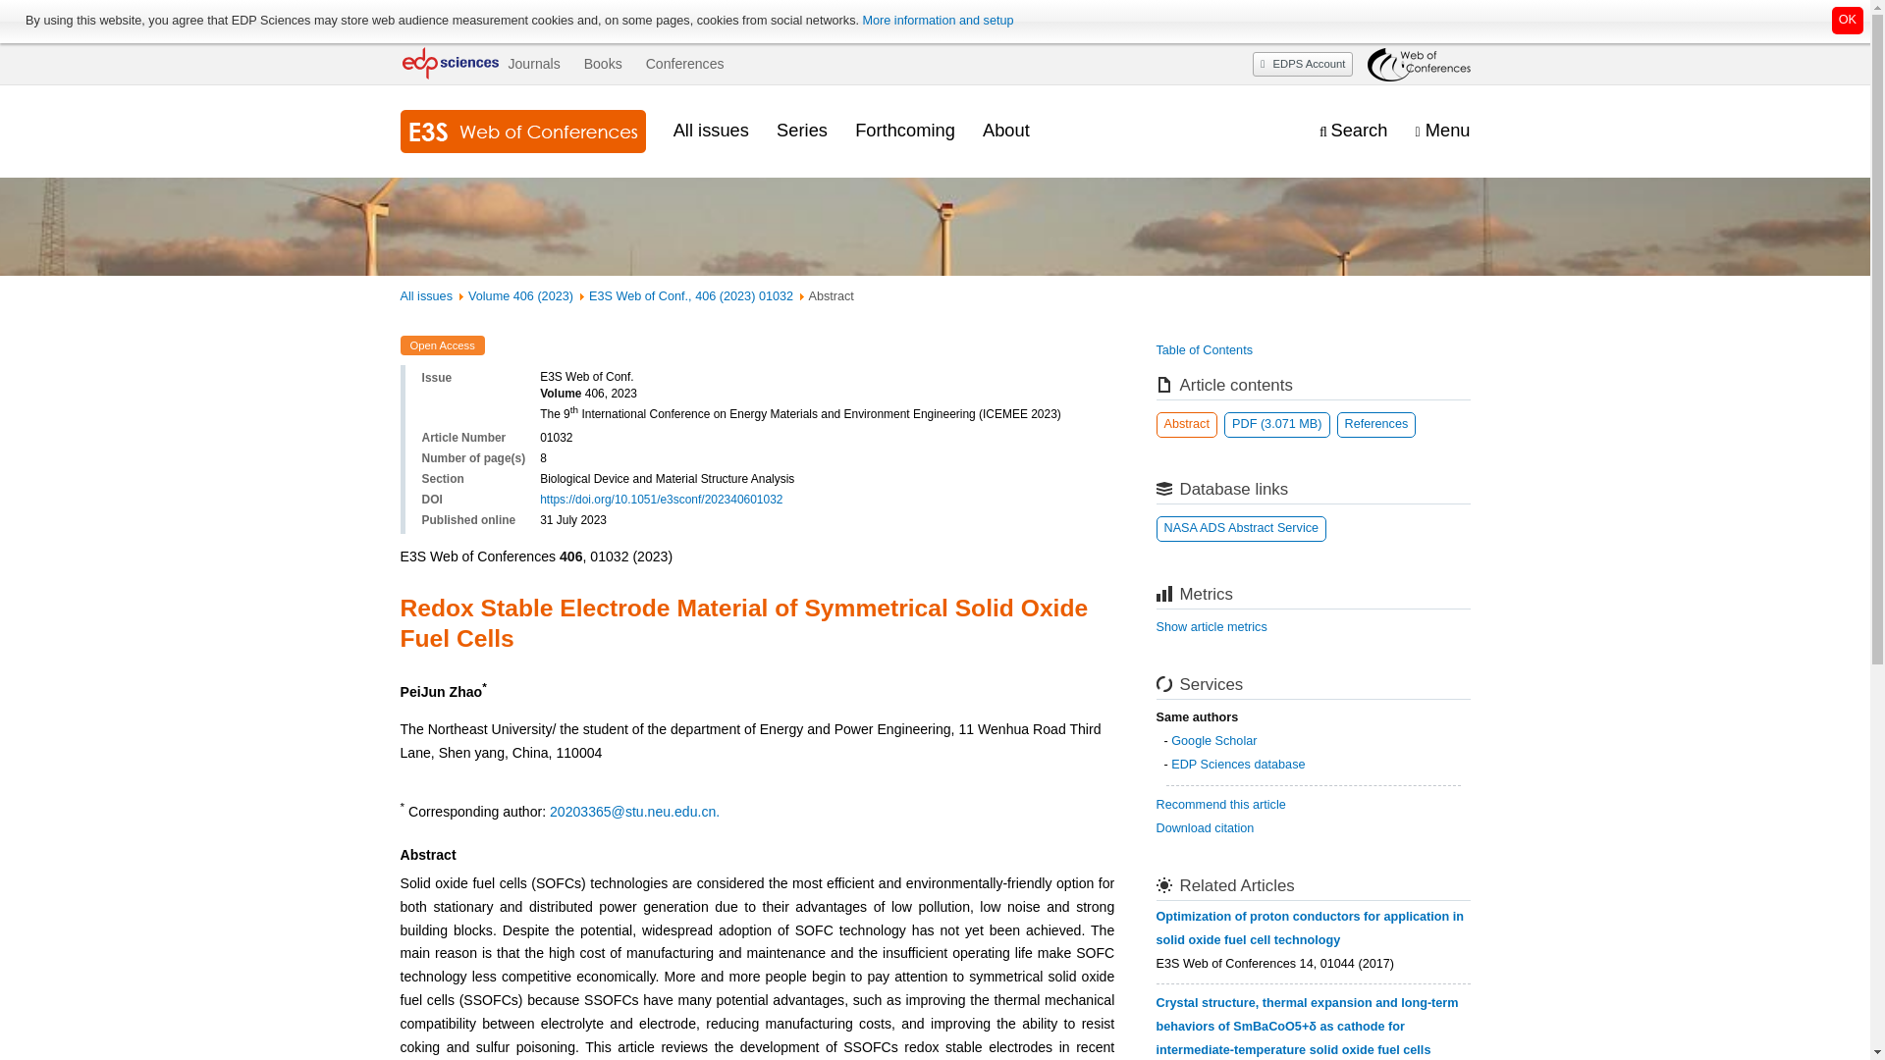 The width and height of the screenshot is (1885, 1060). What do you see at coordinates (603, 64) in the screenshot?
I see `Books` at bounding box center [603, 64].